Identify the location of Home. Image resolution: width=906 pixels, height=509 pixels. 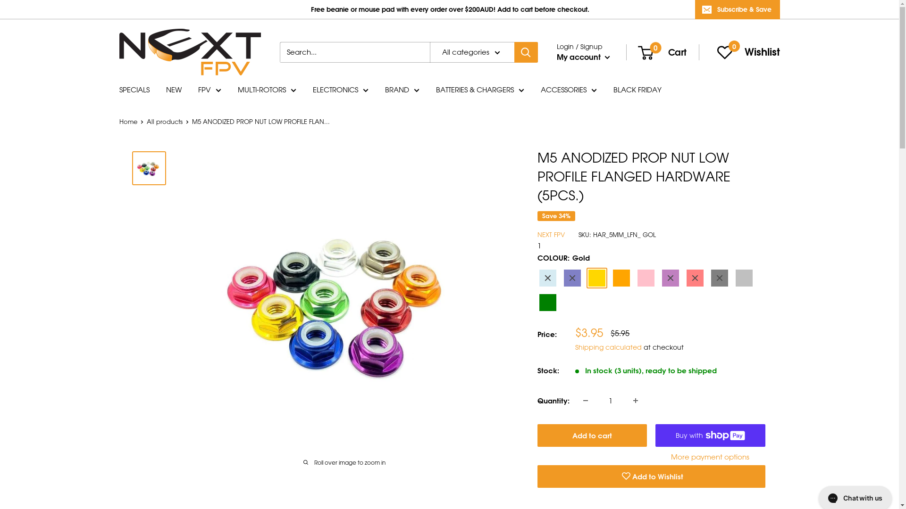
(128, 122).